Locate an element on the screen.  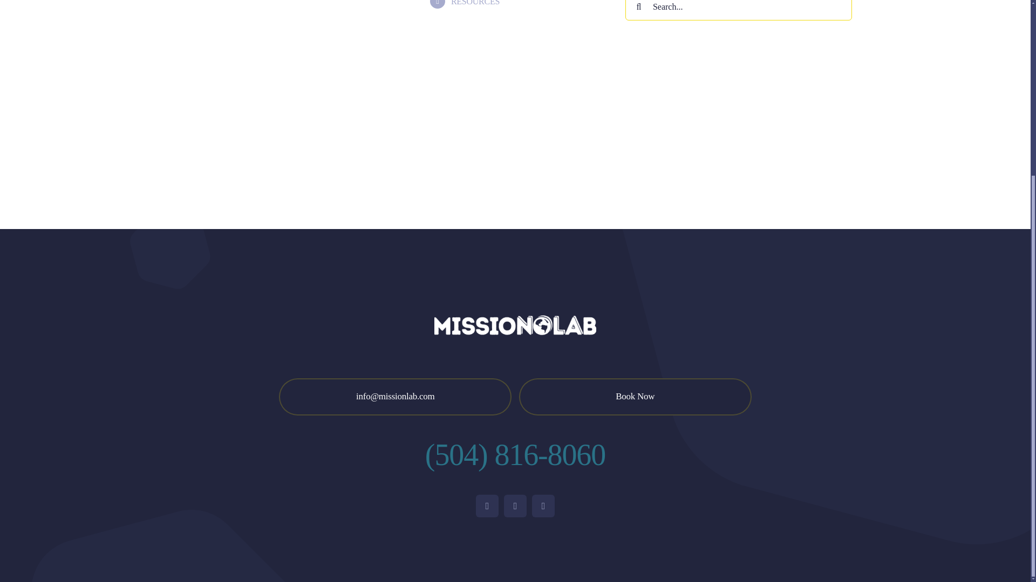
YouTube is located at coordinates (543, 506).